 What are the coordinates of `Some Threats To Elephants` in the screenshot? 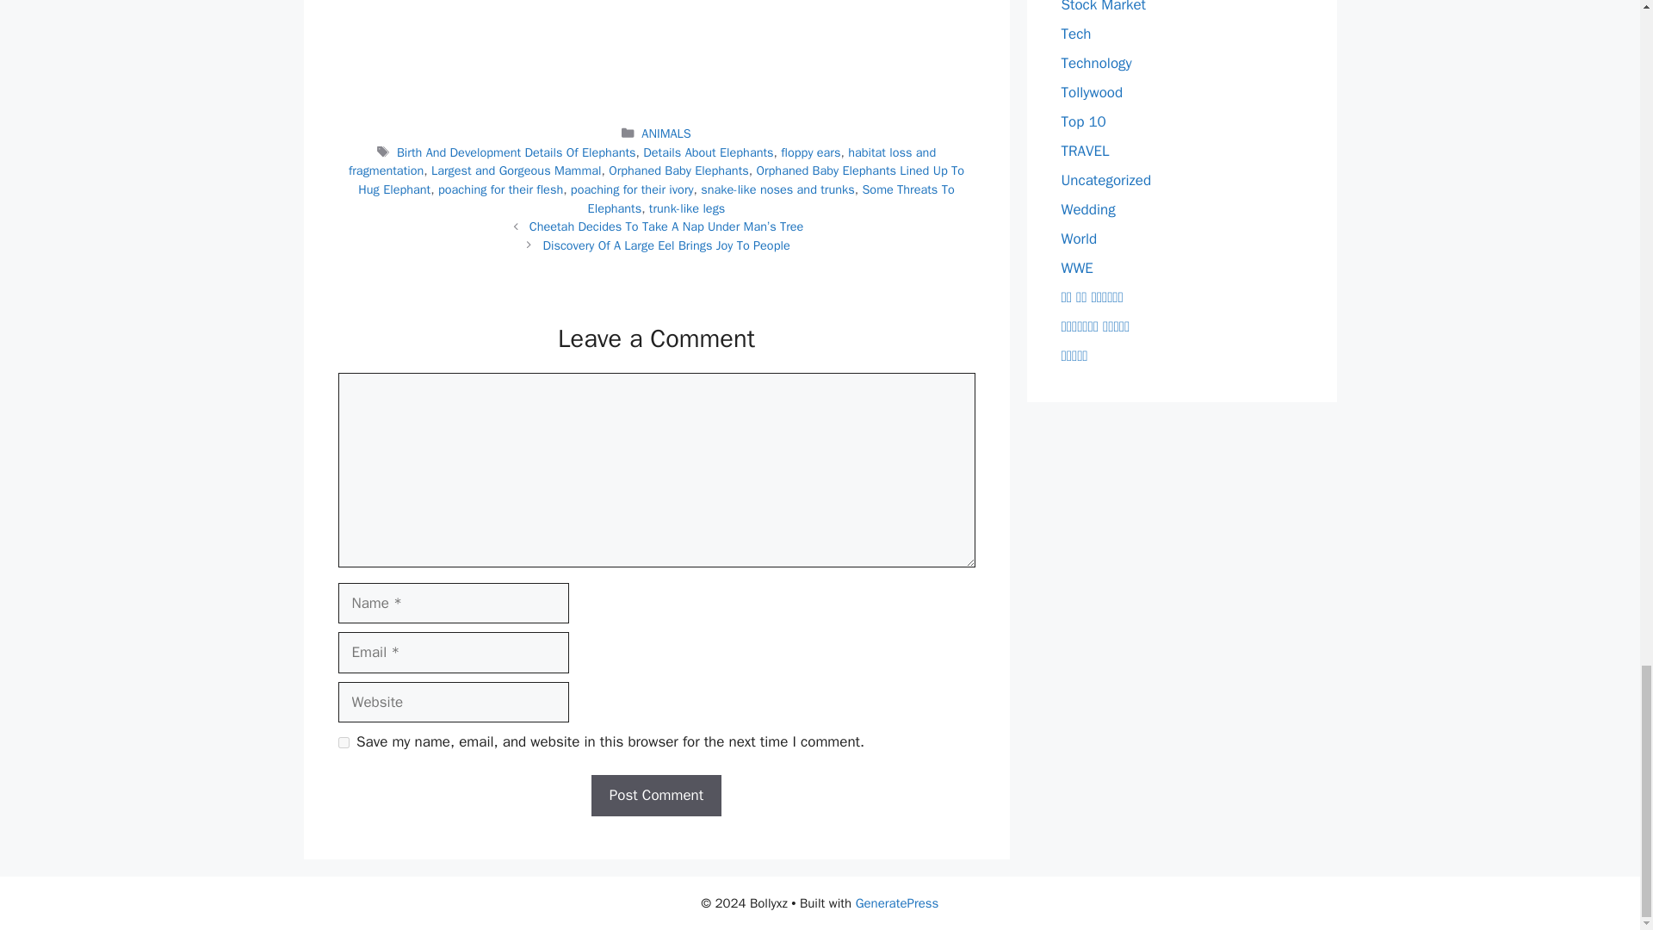 It's located at (771, 198).